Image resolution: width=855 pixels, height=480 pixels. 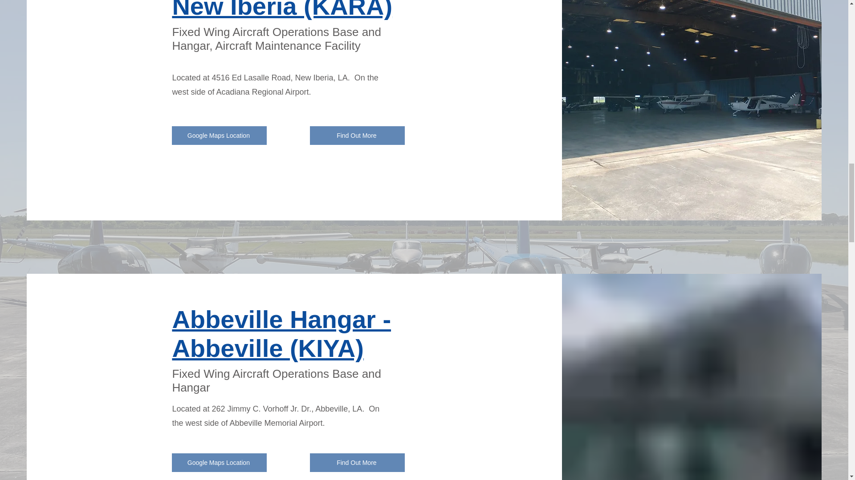 What do you see at coordinates (357, 136) in the screenshot?
I see `Find Out More` at bounding box center [357, 136].